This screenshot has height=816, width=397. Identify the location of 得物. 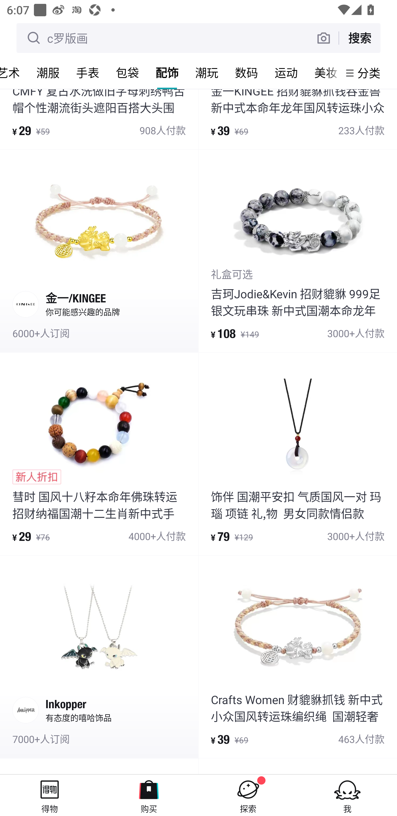
(50, 795).